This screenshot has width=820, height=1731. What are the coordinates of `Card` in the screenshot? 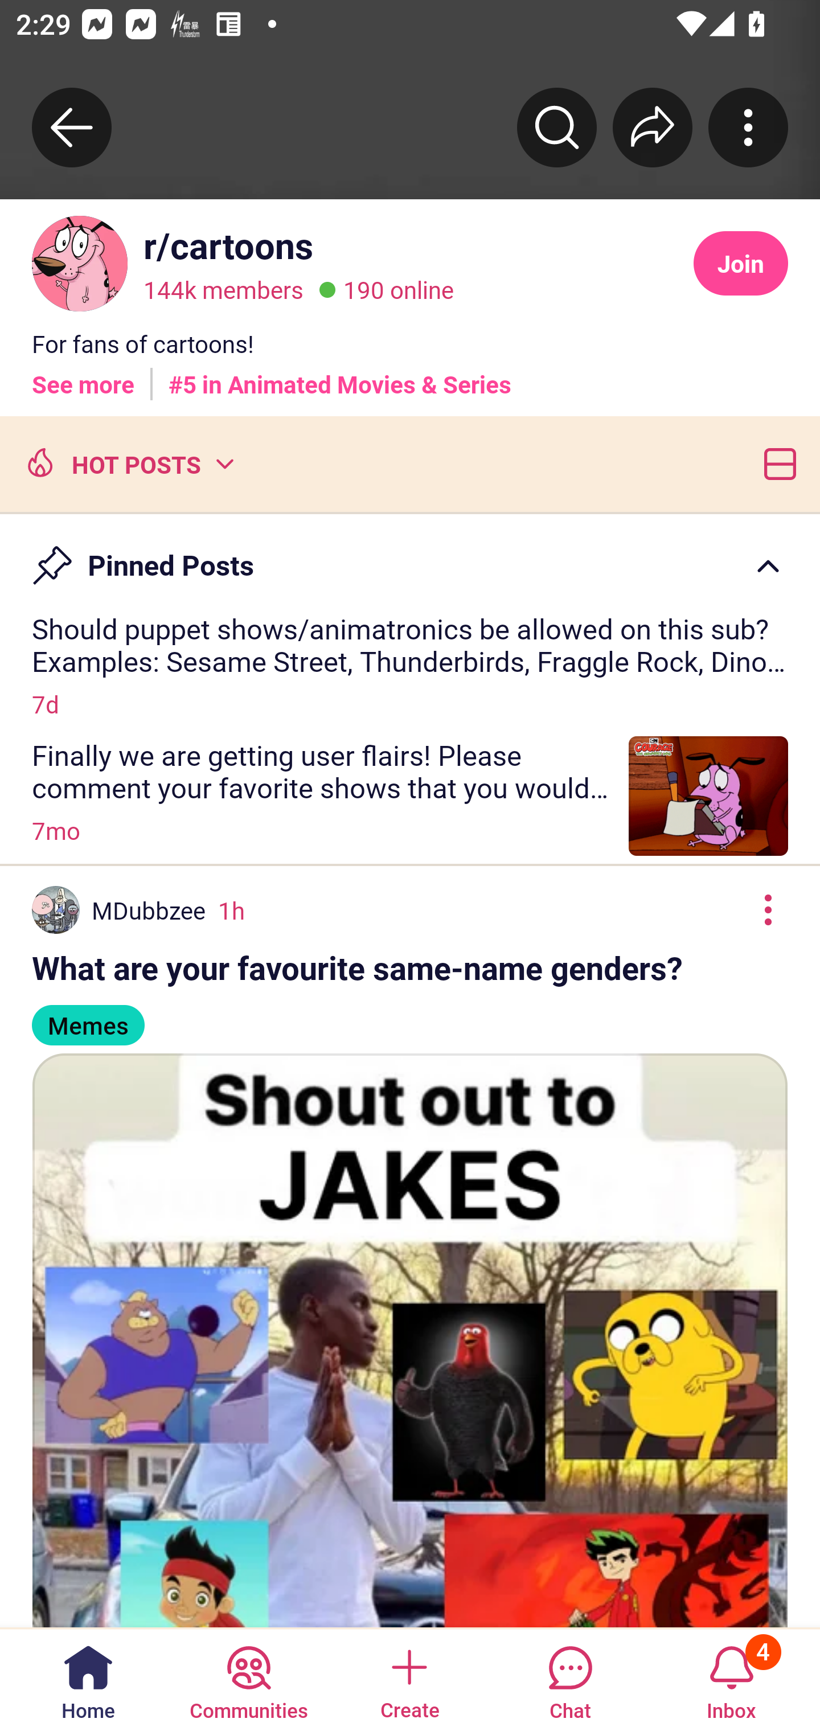 It's located at (776, 462).